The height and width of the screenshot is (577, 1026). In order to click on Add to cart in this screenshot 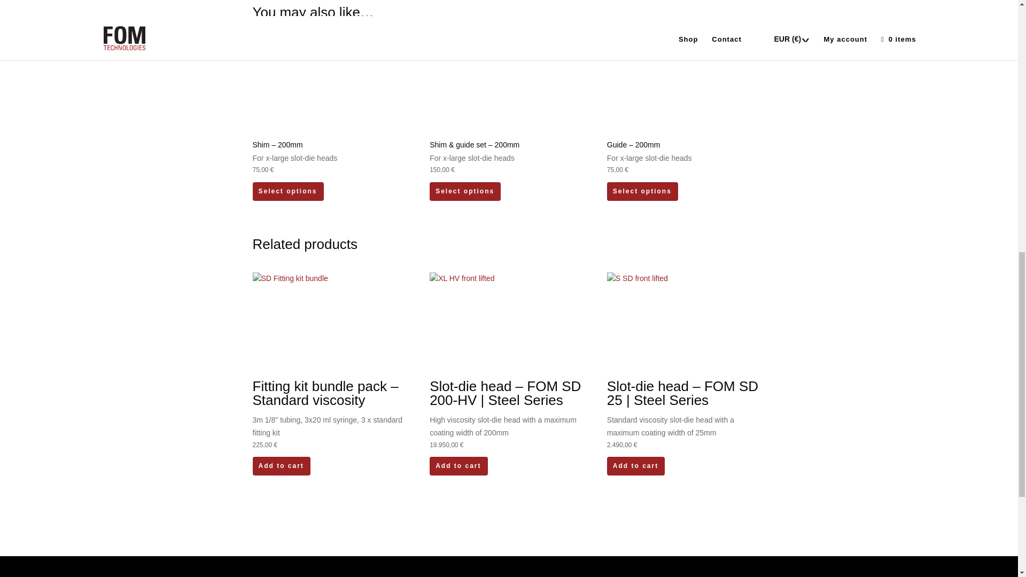, I will do `click(636, 466)`.